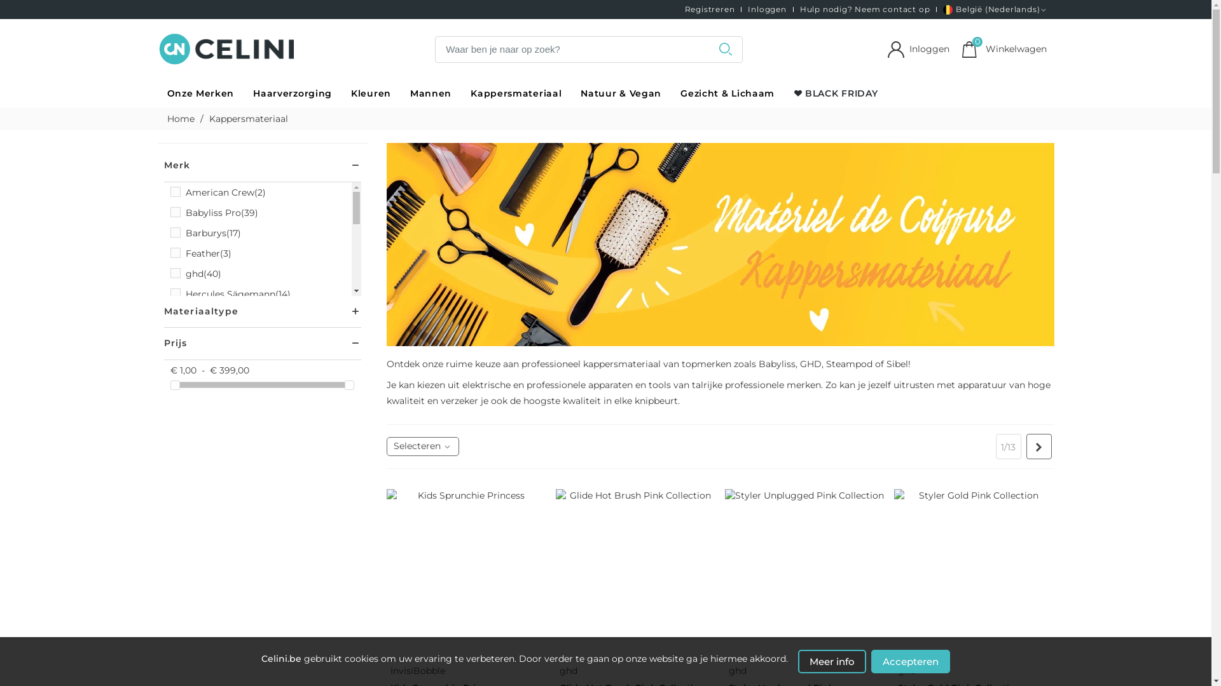 Image resolution: width=1221 pixels, height=686 pixels. What do you see at coordinates (209, 253) in the screenshot?
I see `Feather(3)` at bounding box center [209, 253].